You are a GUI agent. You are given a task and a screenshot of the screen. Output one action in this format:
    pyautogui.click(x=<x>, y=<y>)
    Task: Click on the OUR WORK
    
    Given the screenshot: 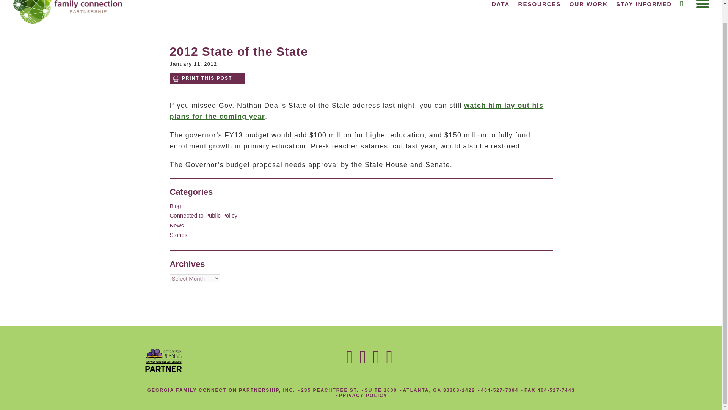 What is the action you would take?
    pyautogui.click(x=588, y=4)
    